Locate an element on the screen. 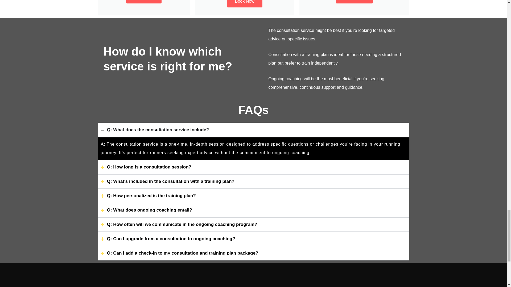 This screenshot has height=287, width=511. Book Now is located at coordinates (144, 2).